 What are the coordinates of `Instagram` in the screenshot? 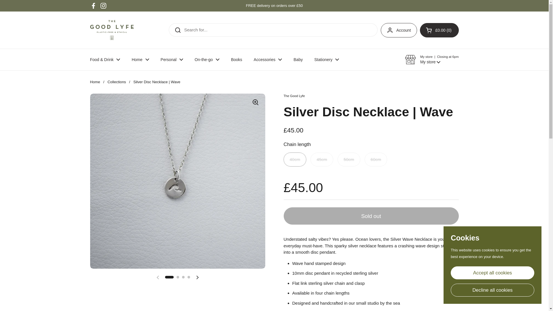 It's located at (103, 6).